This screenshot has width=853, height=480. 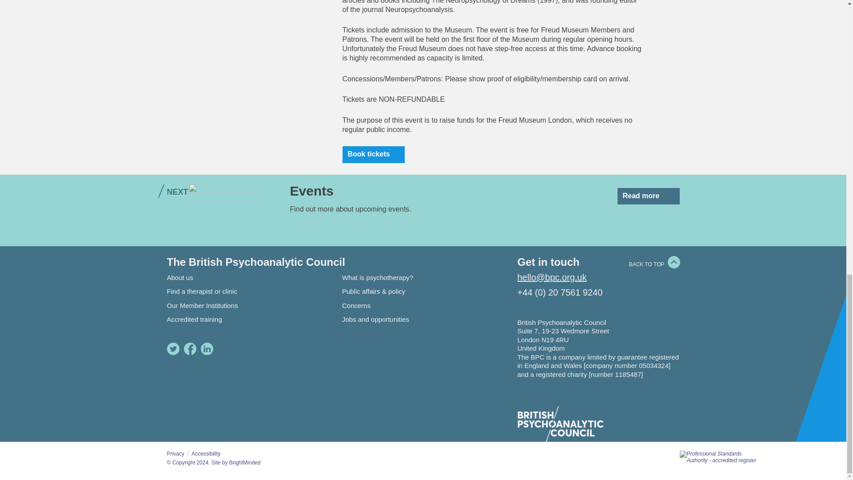 I want to click on Privacy, so click(x=175, y=454).